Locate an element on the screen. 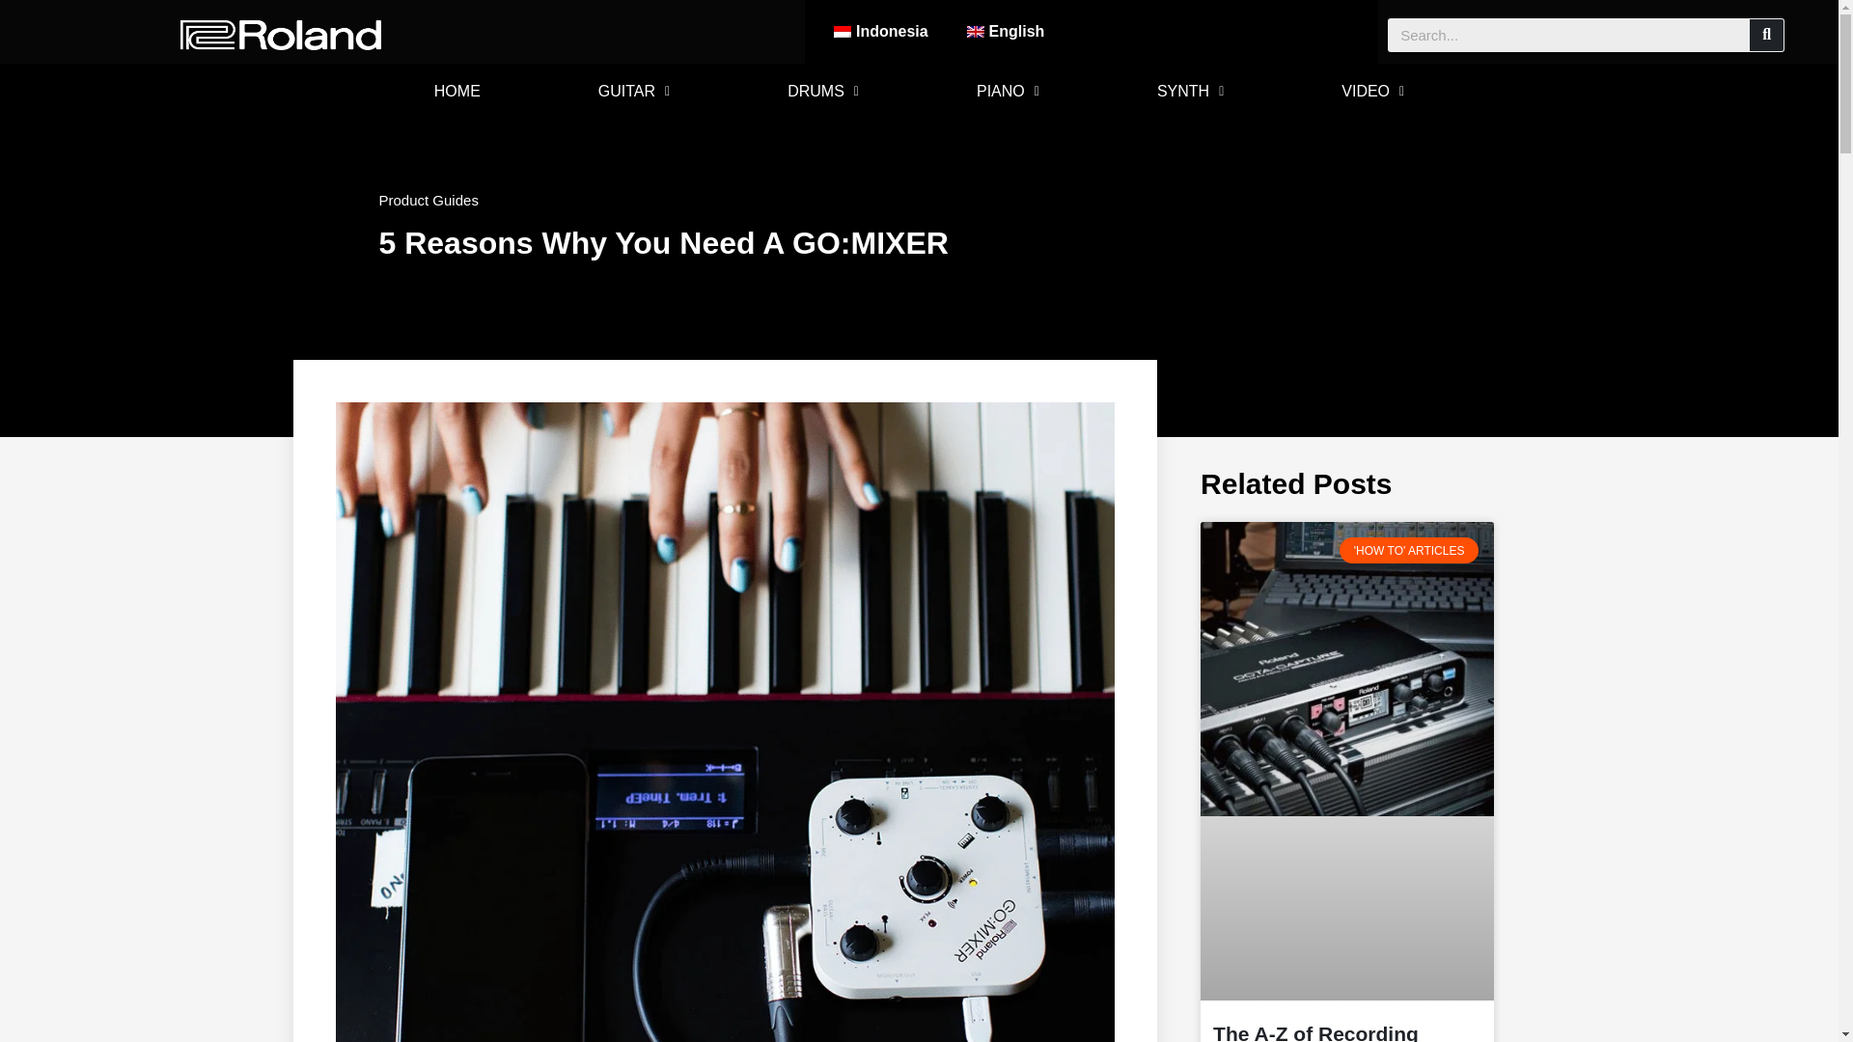  GUITAR is located at coordinates (633, 91).